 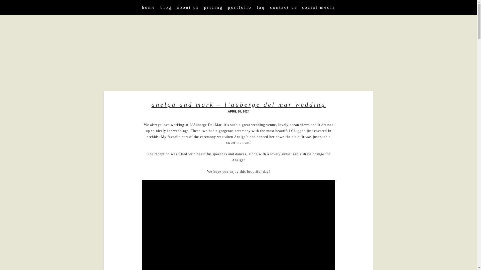 What do you see at coordinates (188, 7) in the screenshot?
I see `about us` at bounding box center [188, 7].